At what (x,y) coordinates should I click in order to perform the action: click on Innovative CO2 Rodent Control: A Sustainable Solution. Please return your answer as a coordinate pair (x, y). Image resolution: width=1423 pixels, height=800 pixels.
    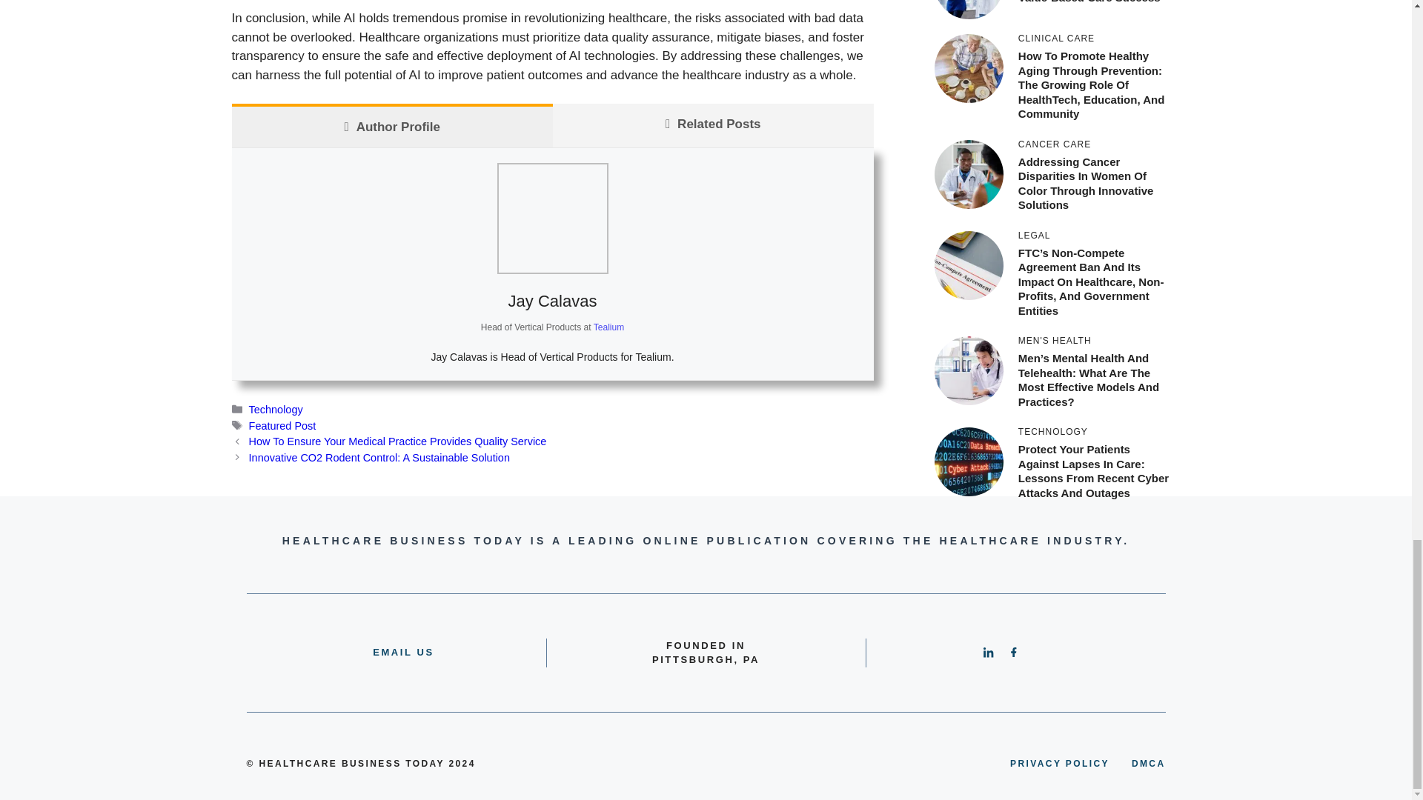
    Looking at the image, I should click on (379, 458).